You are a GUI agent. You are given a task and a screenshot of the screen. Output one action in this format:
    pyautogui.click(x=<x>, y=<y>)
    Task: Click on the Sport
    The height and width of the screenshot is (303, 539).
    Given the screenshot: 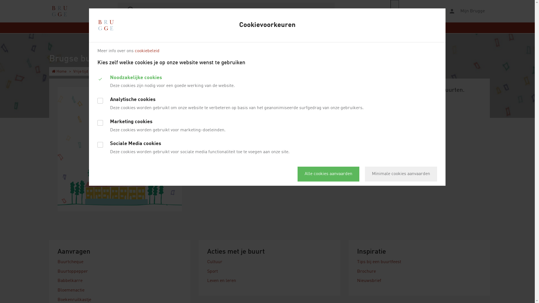 What is the action you would take?
    pyautogui.click(x=213, y=272)
    